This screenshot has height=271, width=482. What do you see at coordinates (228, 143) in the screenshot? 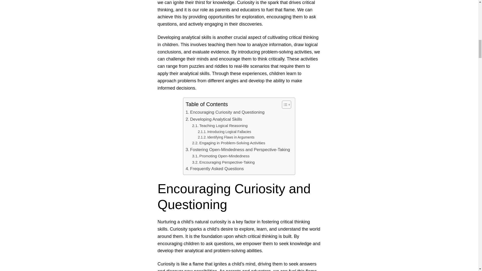
I see `Engaging in Problem-Solving Activities` at bounding box center [228, 143].